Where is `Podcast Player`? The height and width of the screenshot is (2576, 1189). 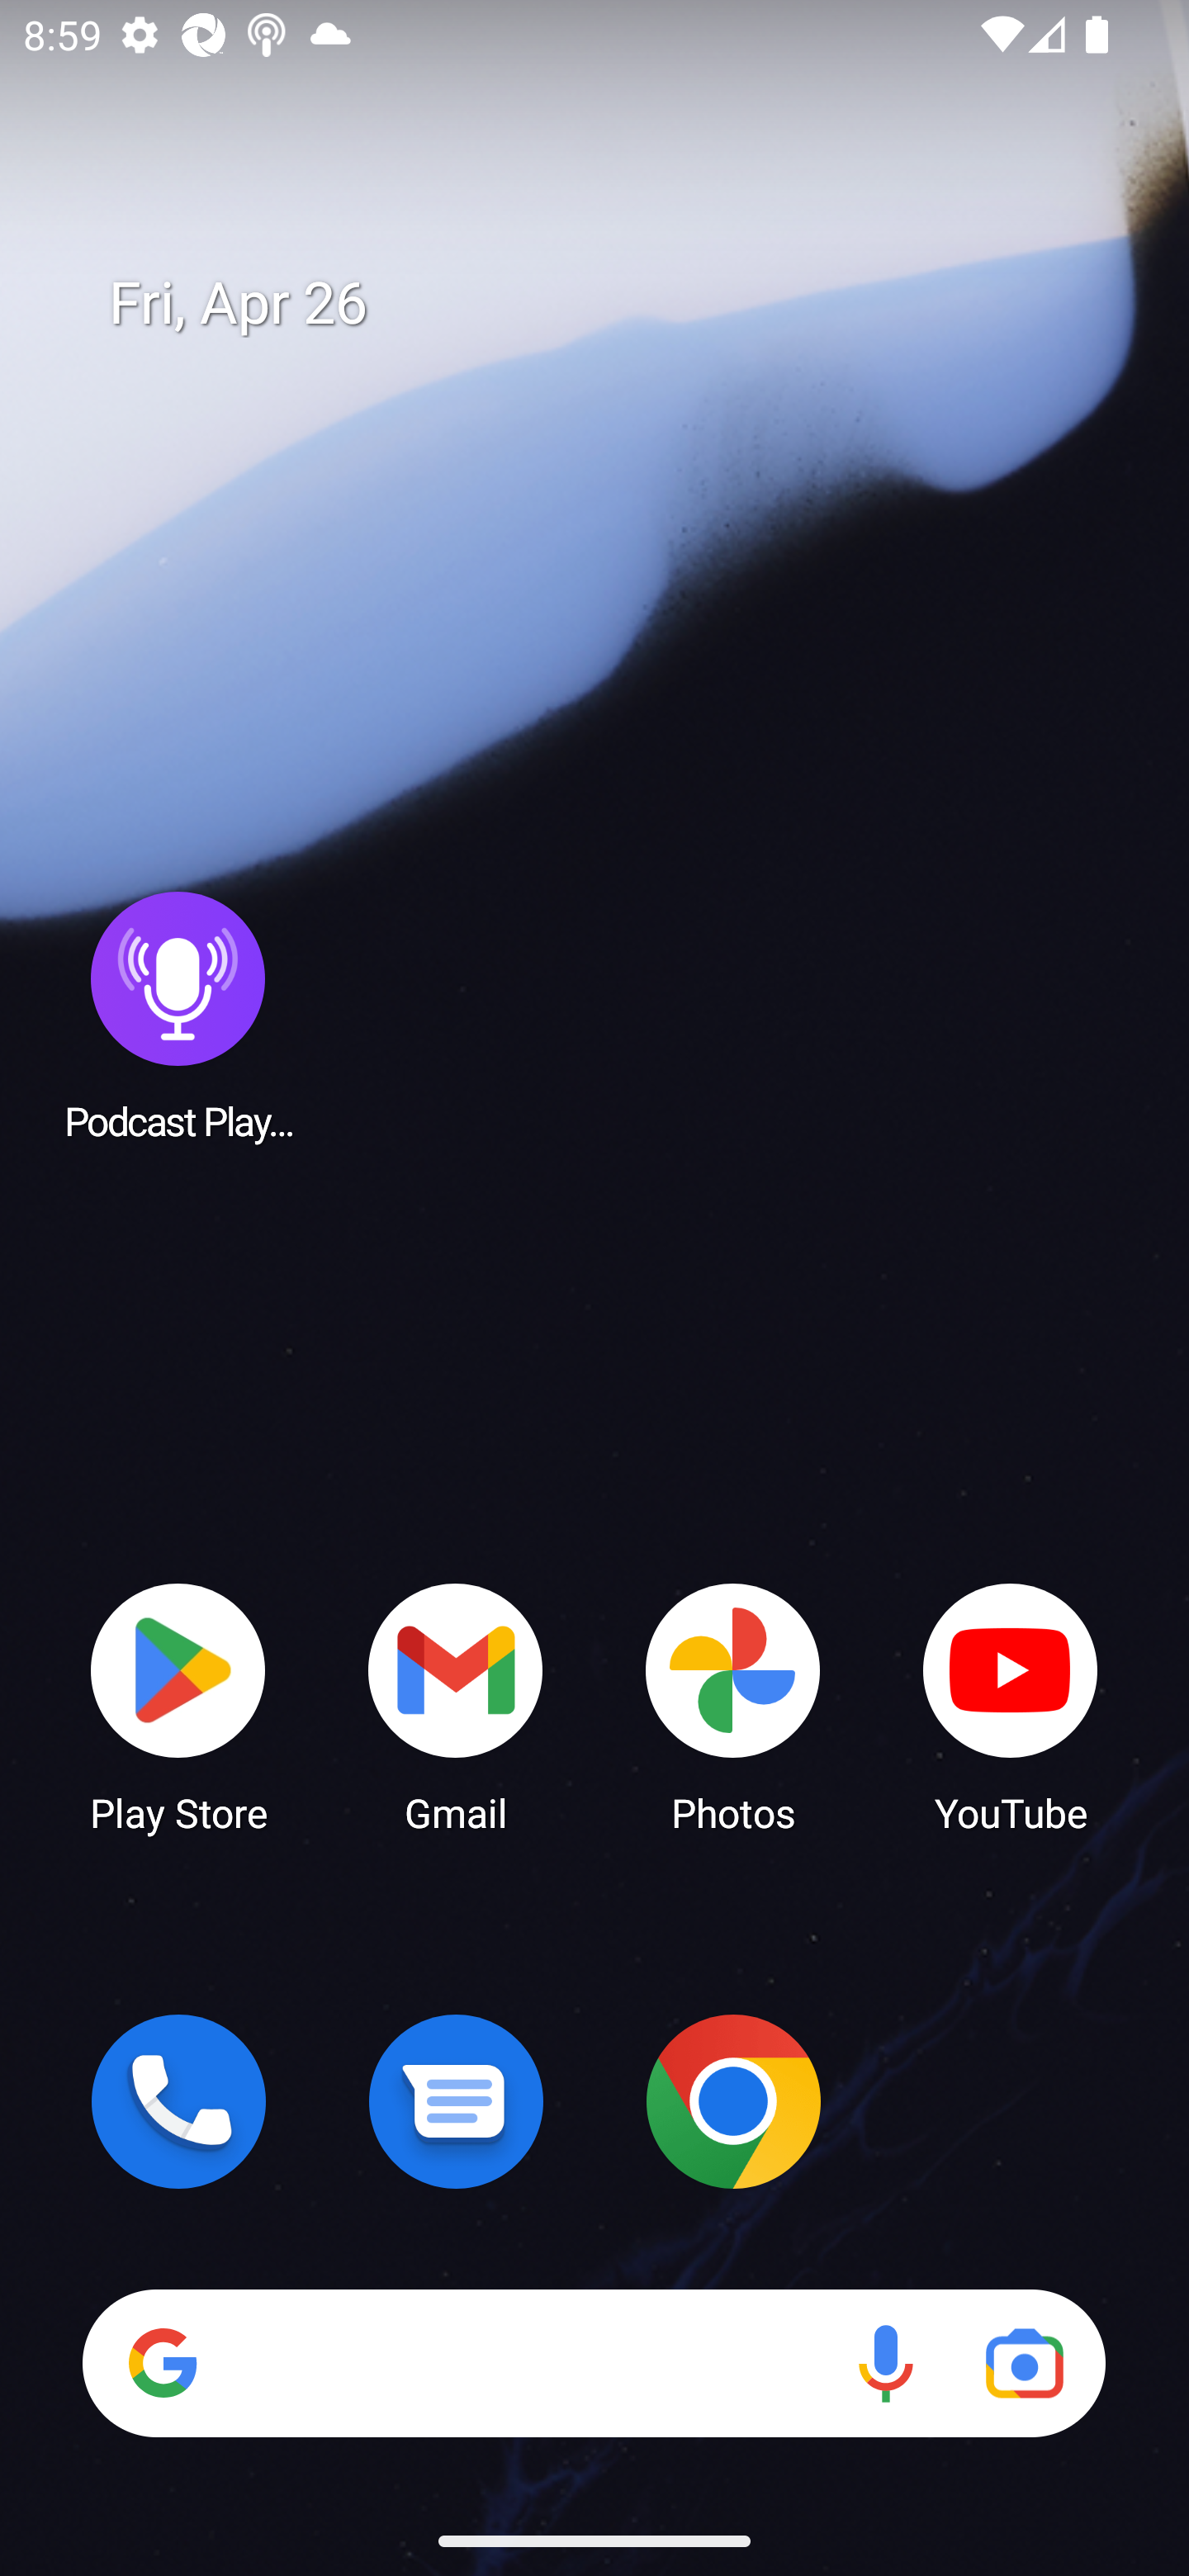 Podcast Player is located at coordinates (178, 1015).